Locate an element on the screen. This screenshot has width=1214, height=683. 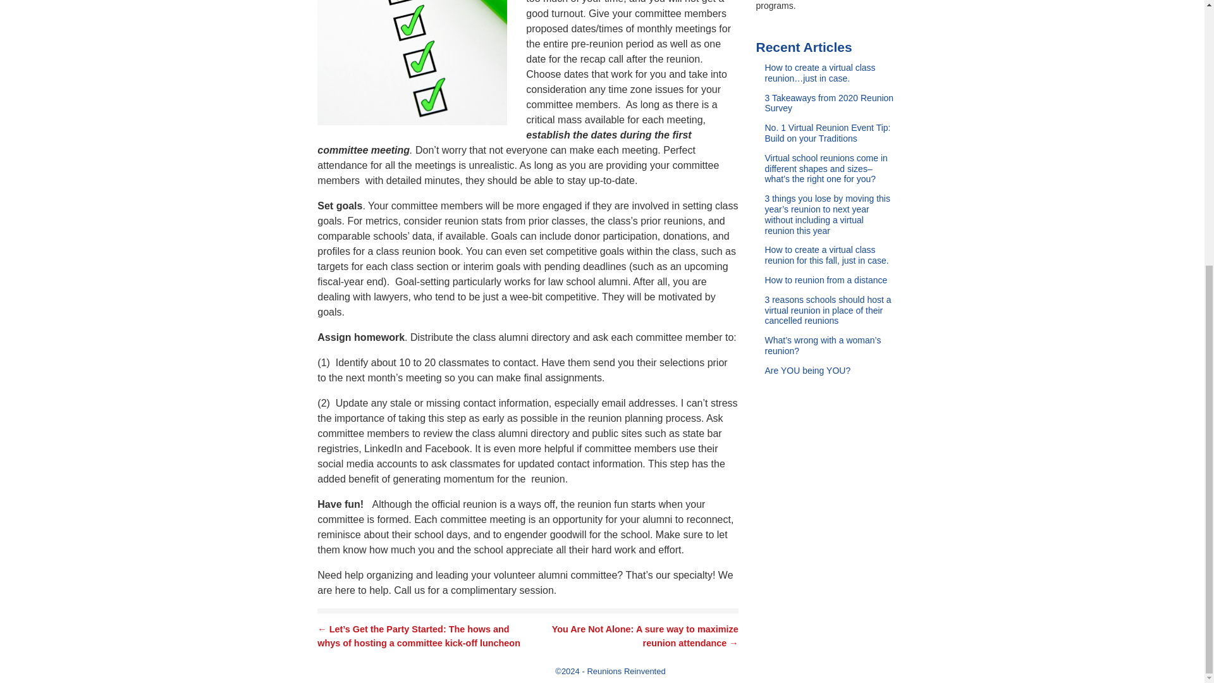
How to reunion from a distance is located at coordinates (830, 285).